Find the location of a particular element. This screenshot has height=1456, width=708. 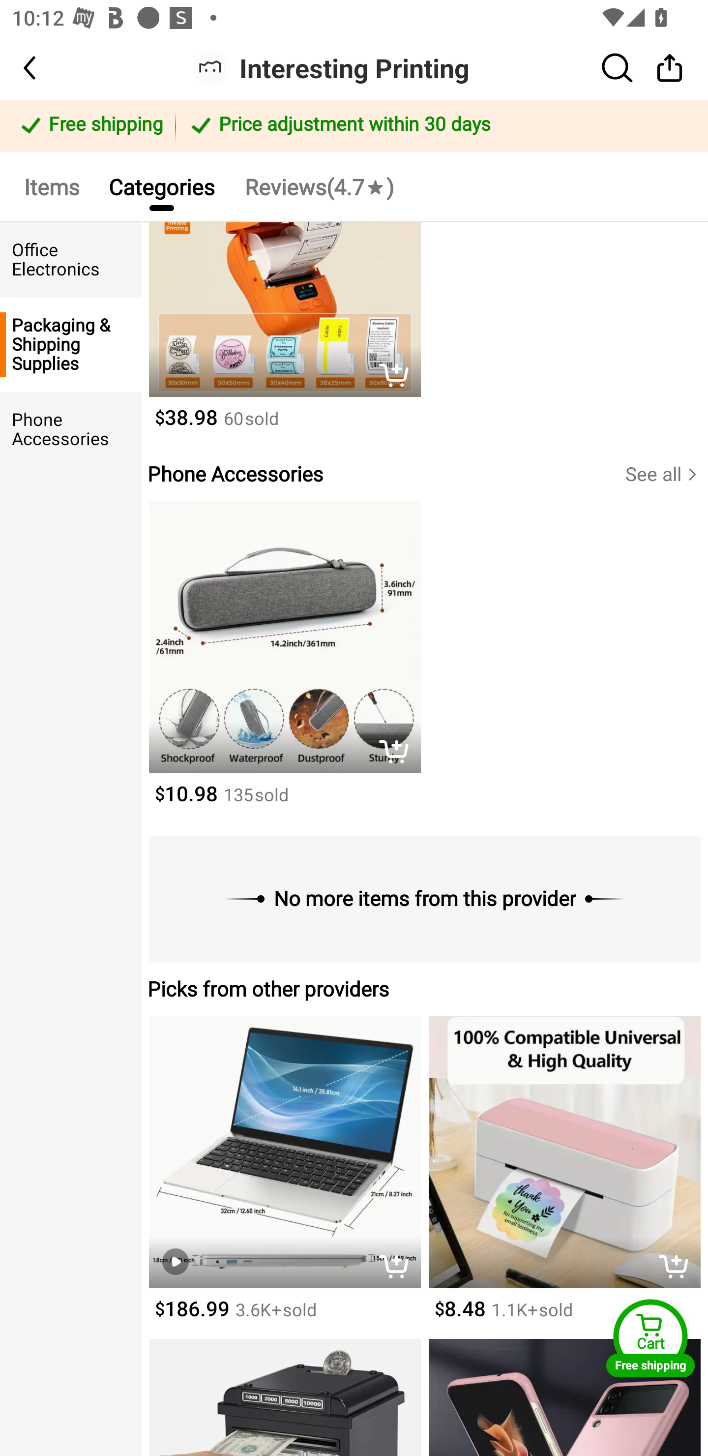

See all is located at coordinates (667, 474).